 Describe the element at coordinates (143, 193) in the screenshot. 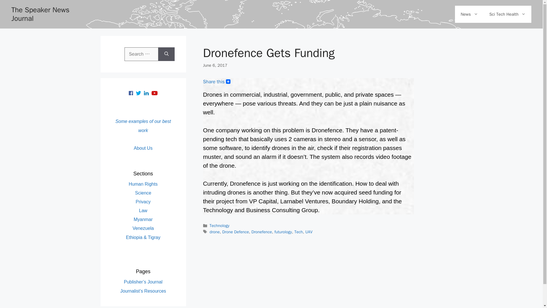

I see `Science` at that location.